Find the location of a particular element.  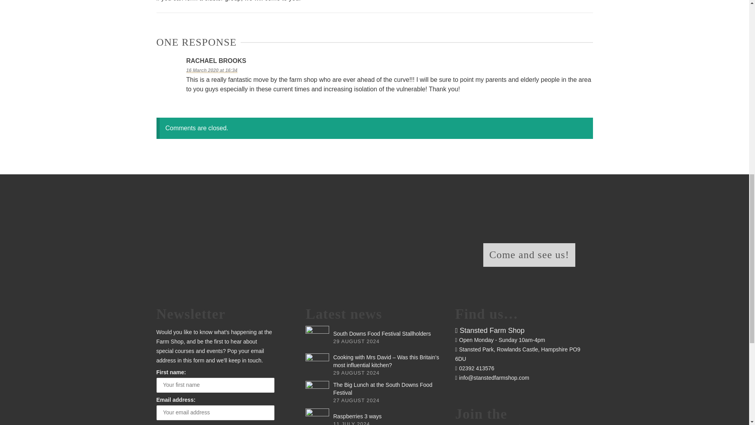

16 March 2020 at 16:34 is located at coordinates (212, 70).